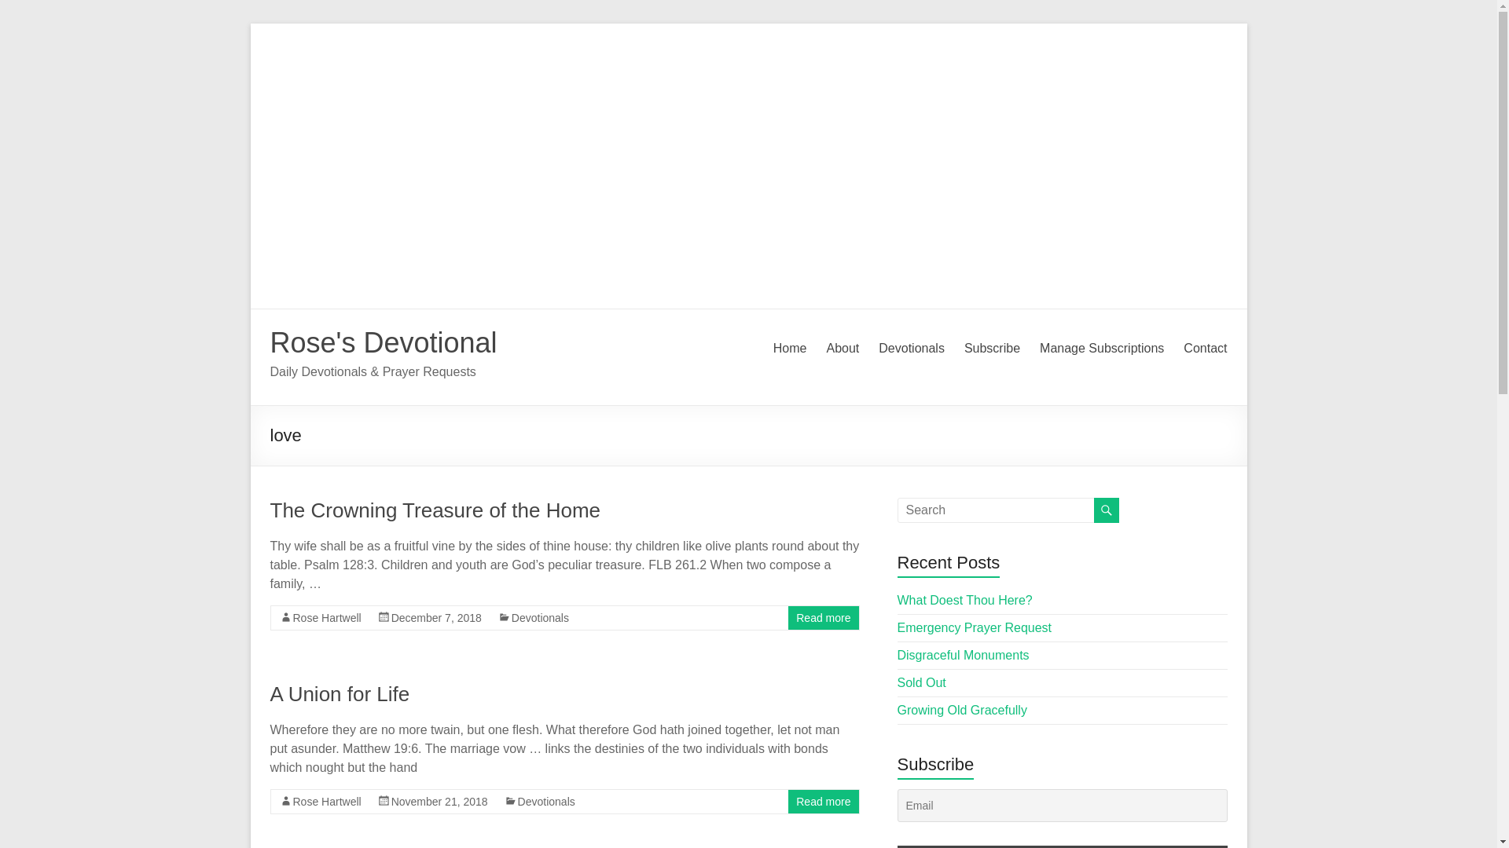 Image resolution: width=1509 pixels, height=848 pixels. I want to click on November 21, 2018, so click(439, 802).